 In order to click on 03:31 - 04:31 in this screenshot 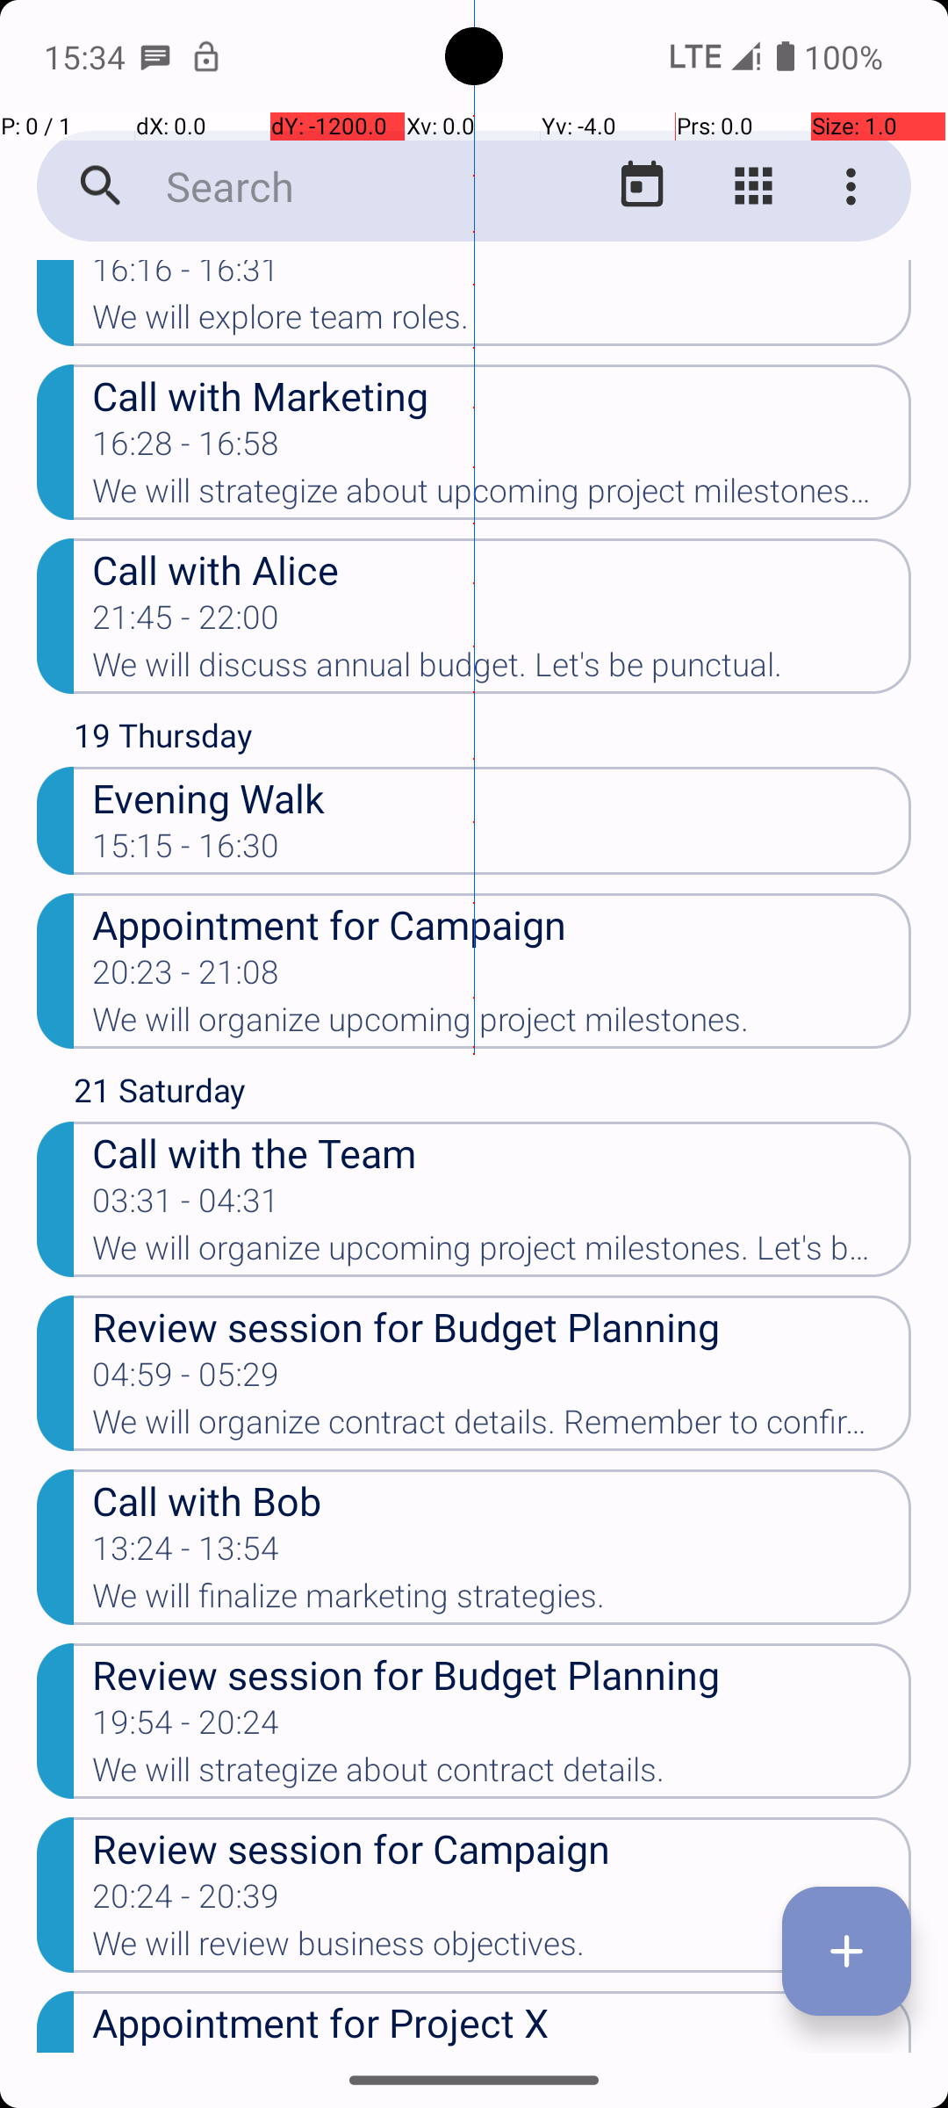, I will do `click(186, 1206)`.